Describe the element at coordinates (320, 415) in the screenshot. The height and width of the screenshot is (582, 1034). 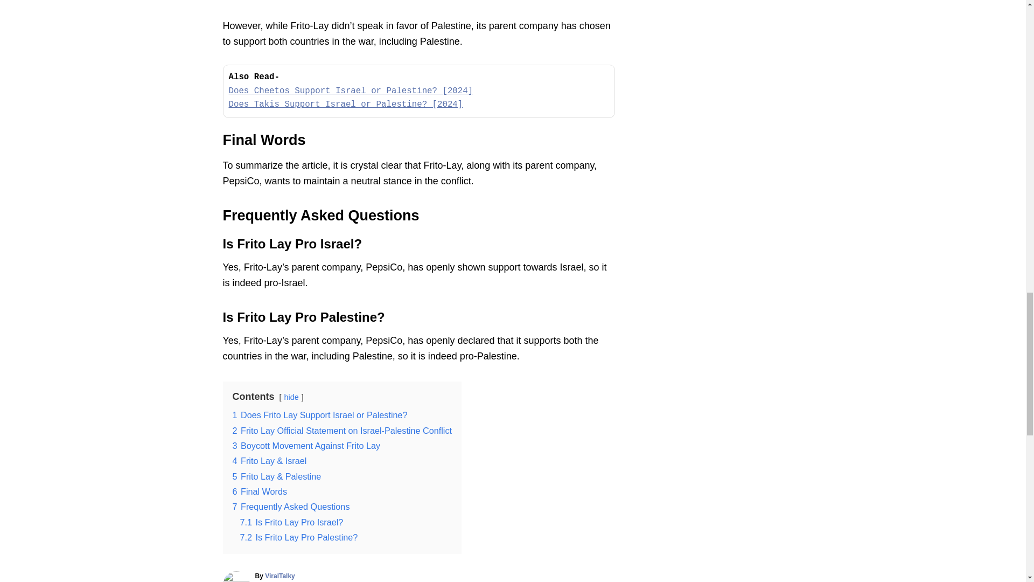
I see `1 Does Frito Lay Support Israel or Palestine?` at that location.